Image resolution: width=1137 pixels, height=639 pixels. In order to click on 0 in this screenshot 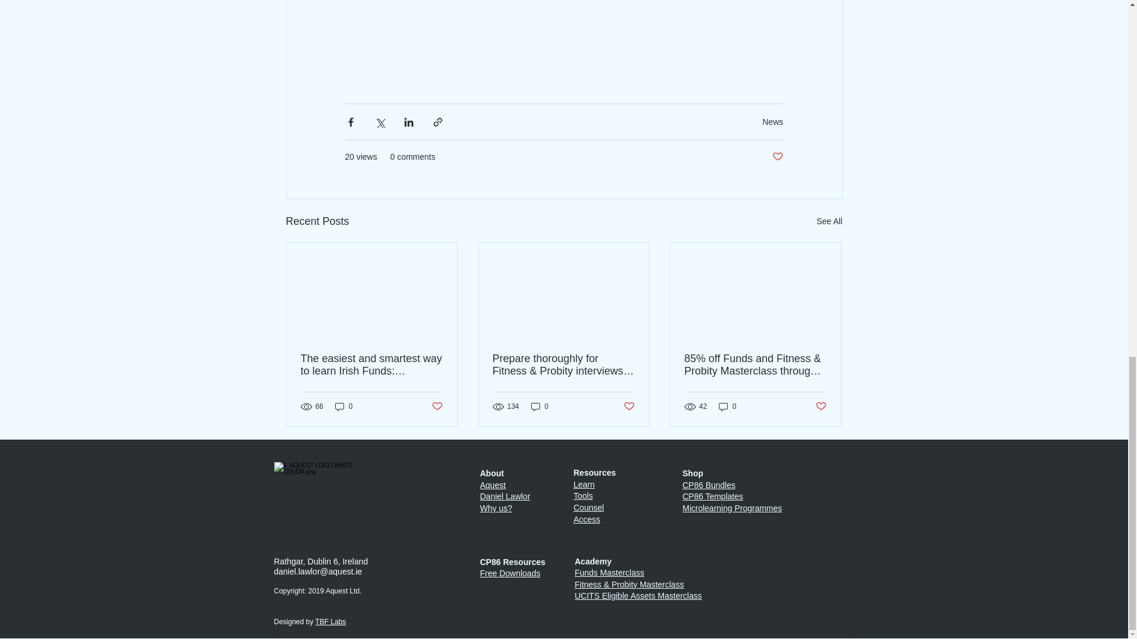, I will do `click(540, 406)`.